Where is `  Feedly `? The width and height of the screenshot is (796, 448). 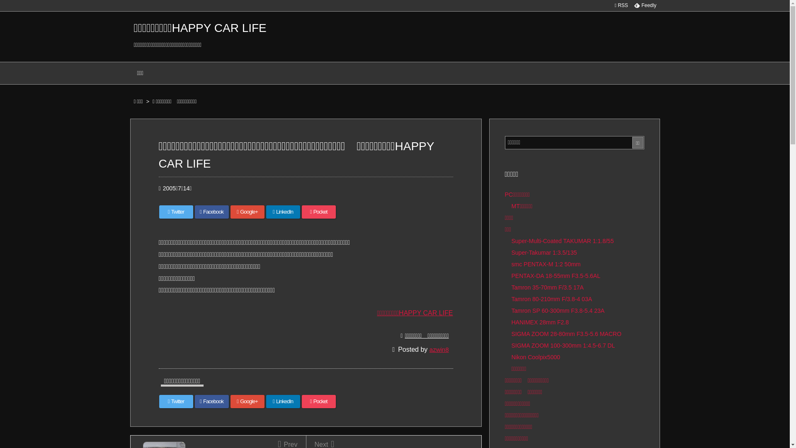
  Feedly  is located at coordinates (645, 5).